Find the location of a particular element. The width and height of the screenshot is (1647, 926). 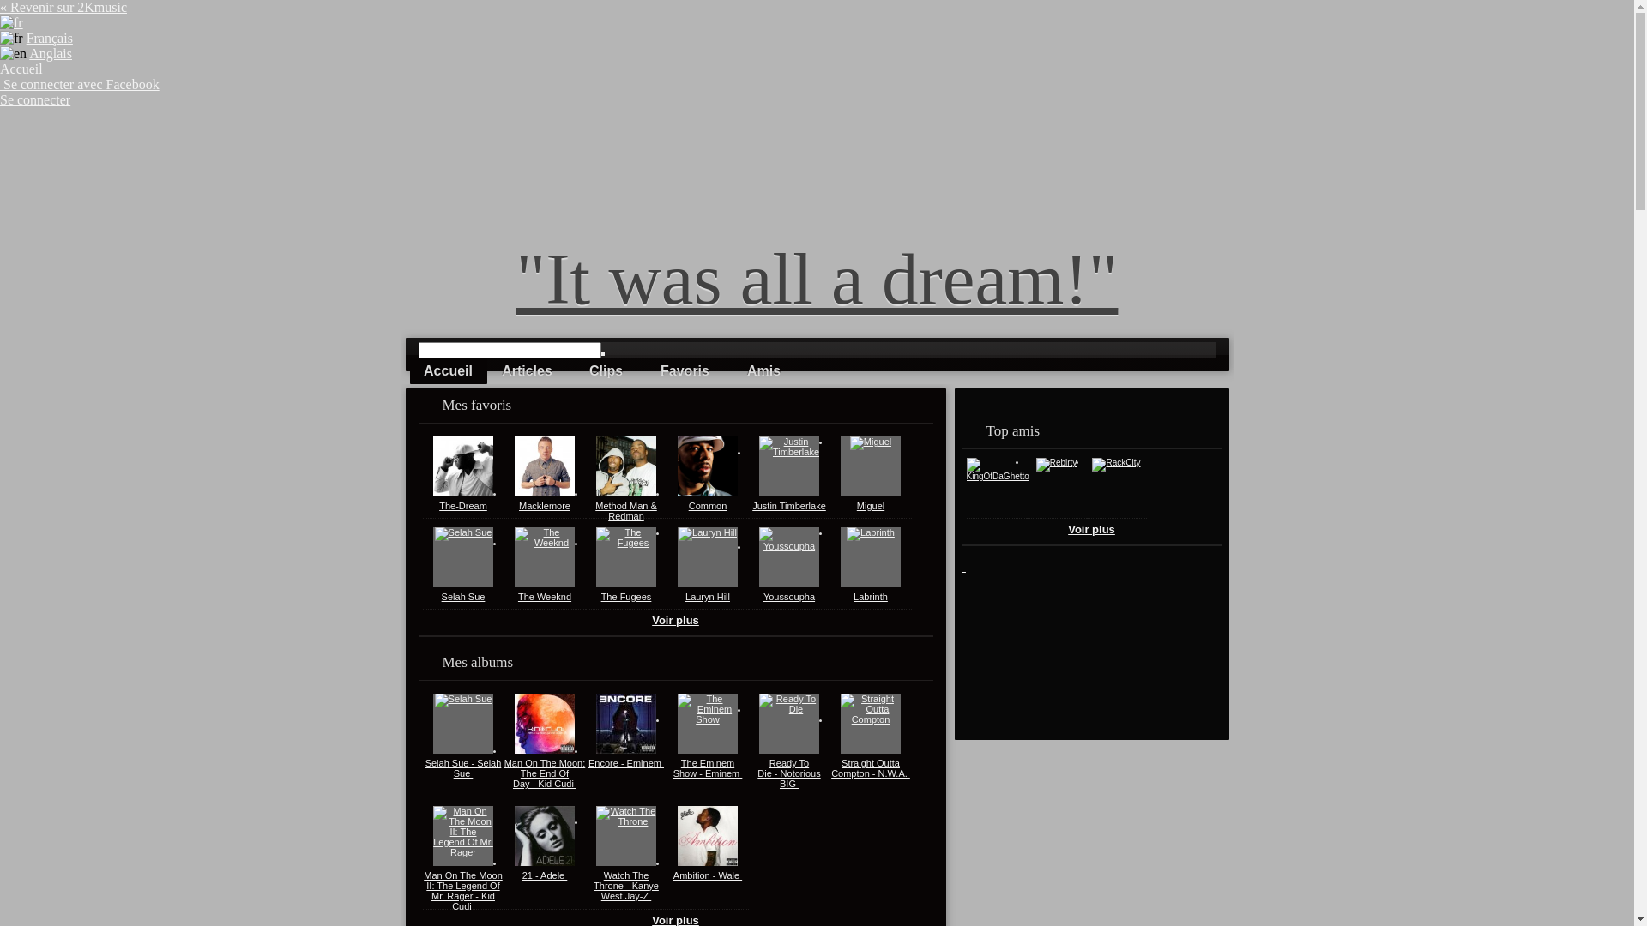

Encore - Eminem  is located at coordinates (626, 763).